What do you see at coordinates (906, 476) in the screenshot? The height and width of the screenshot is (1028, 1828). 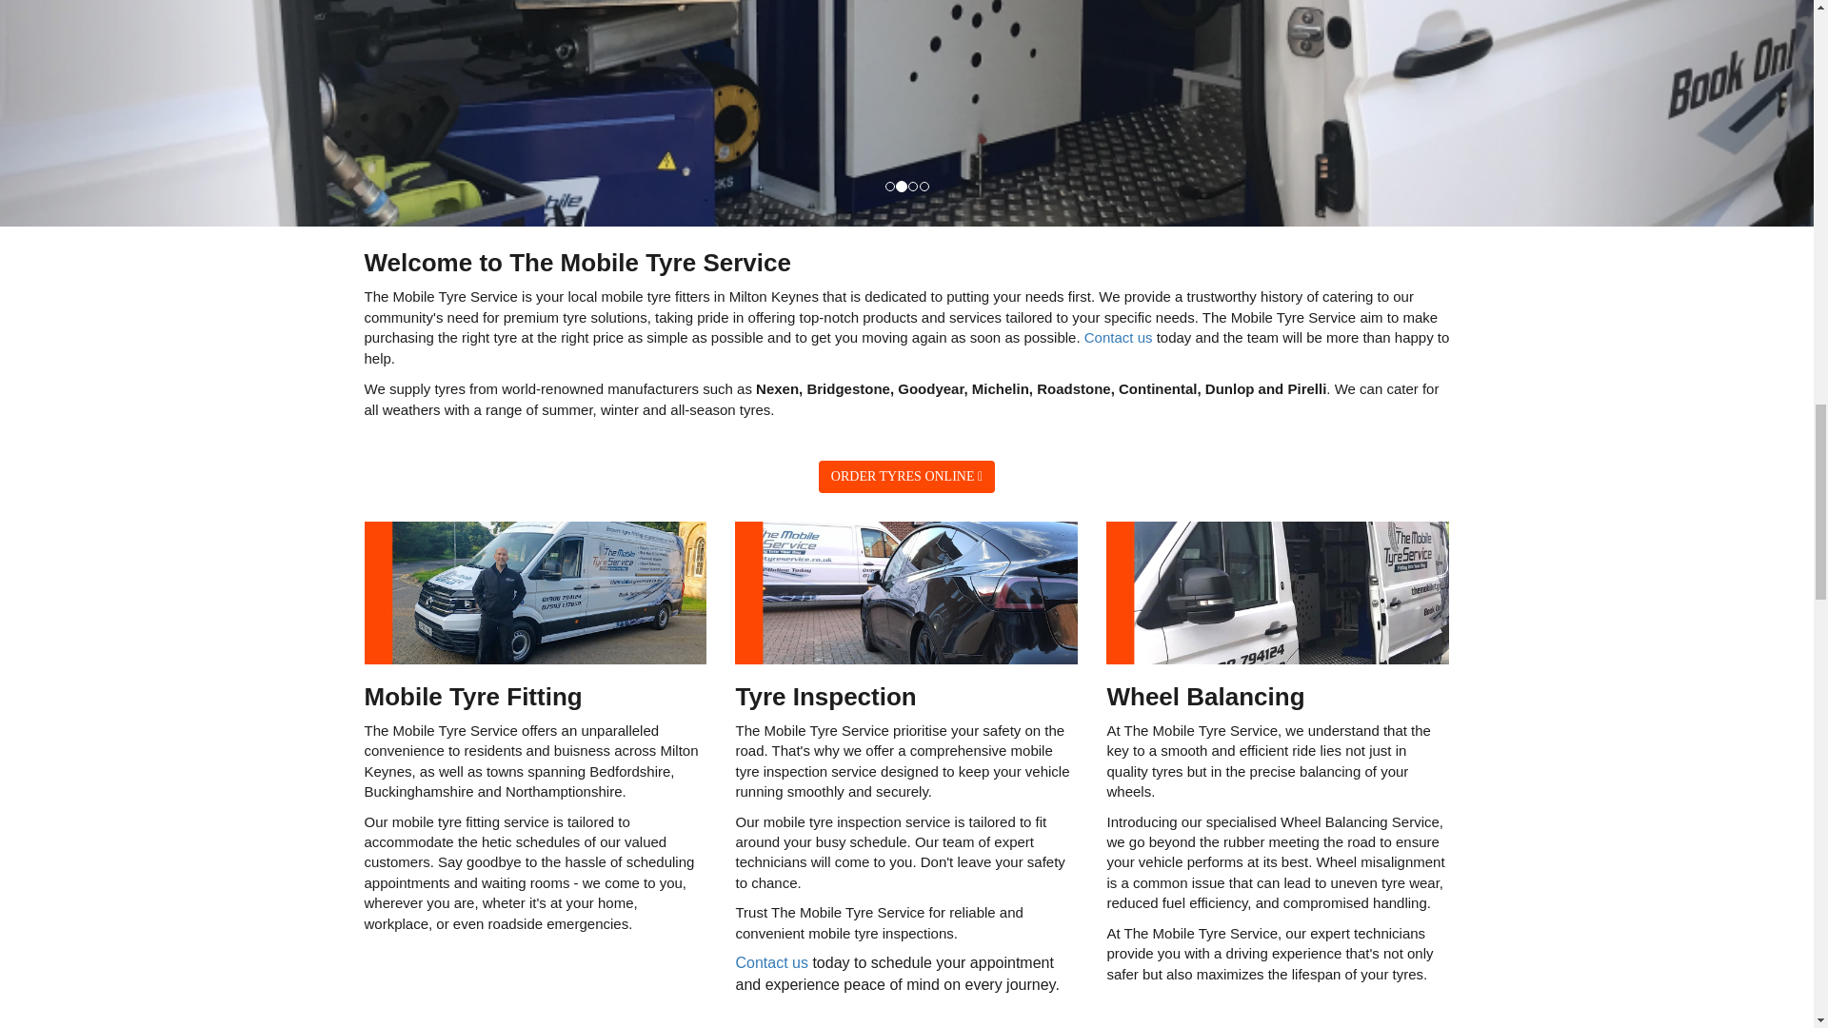 I see `ORDER TYRES ONLINE` at bounding box center [906, 476].